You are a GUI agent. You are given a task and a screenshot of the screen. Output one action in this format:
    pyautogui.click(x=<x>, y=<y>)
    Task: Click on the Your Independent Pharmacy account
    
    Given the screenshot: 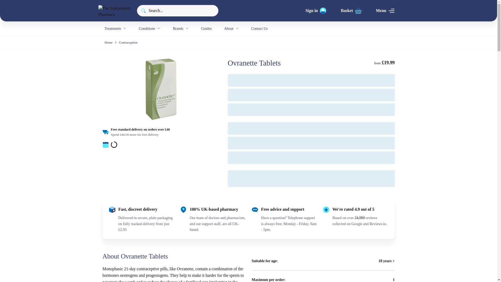 What is the action you would take?
    pyautogui.click(x=316, y=10)
    